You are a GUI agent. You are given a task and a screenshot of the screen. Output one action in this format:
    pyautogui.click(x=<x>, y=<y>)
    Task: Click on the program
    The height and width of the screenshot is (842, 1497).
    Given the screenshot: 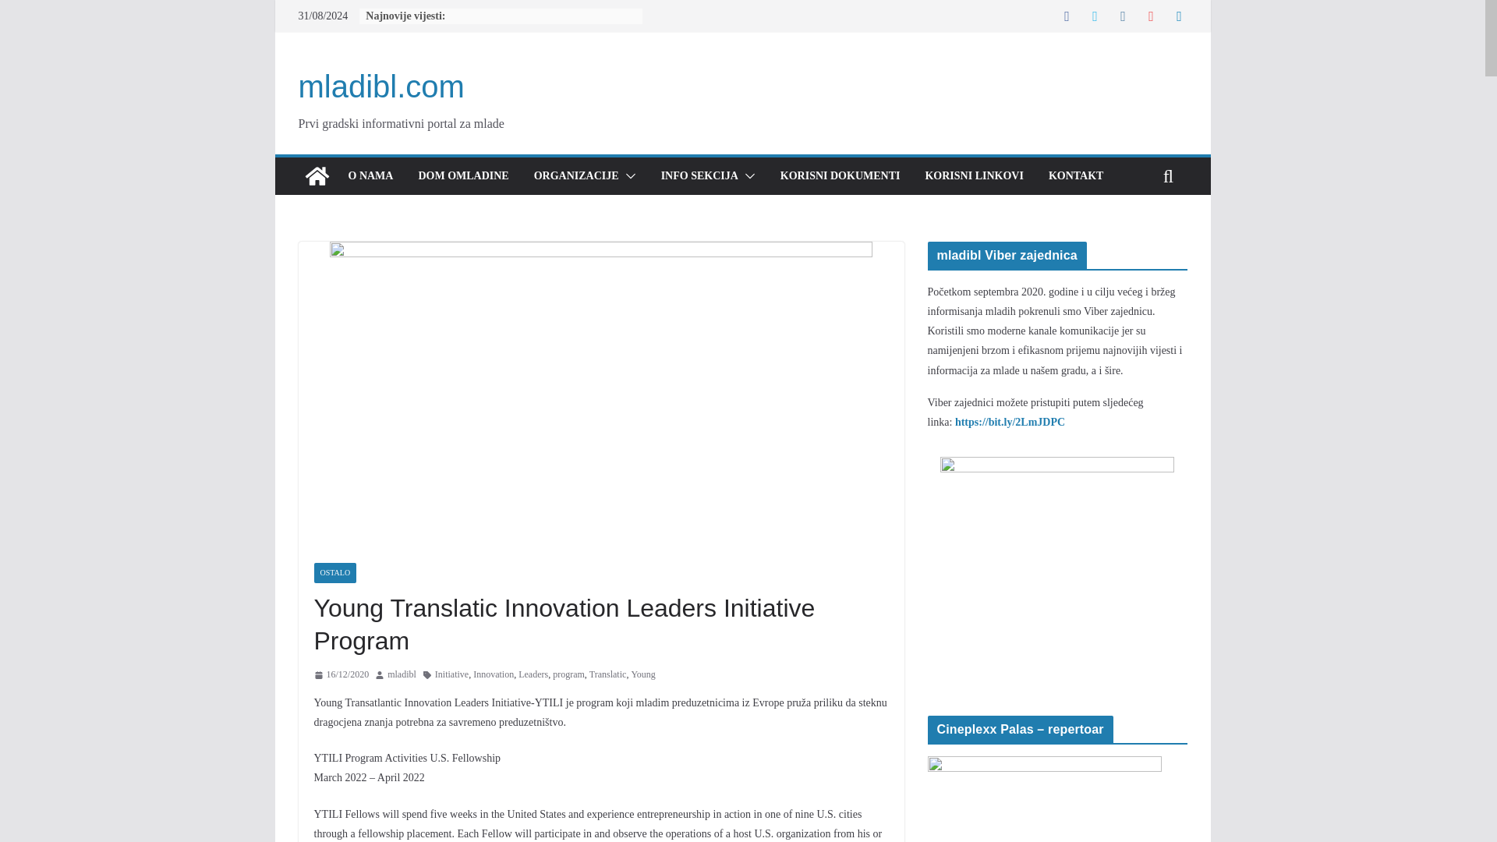 What is the action you would take?
    pyautogui.click(x=568, y=675)
    